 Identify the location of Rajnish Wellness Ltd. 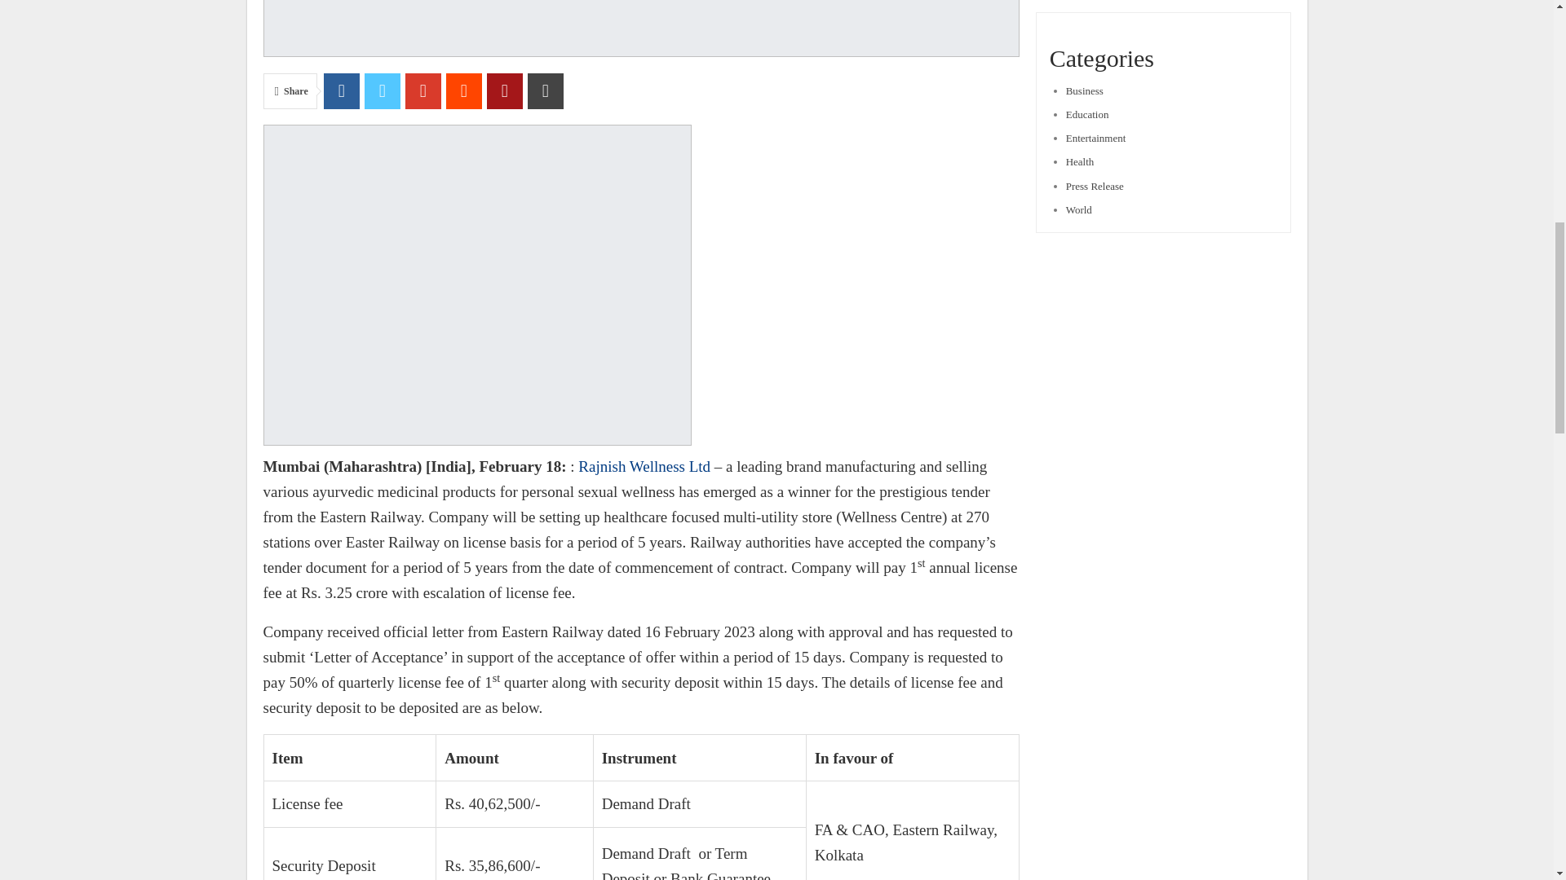
(644, 466).